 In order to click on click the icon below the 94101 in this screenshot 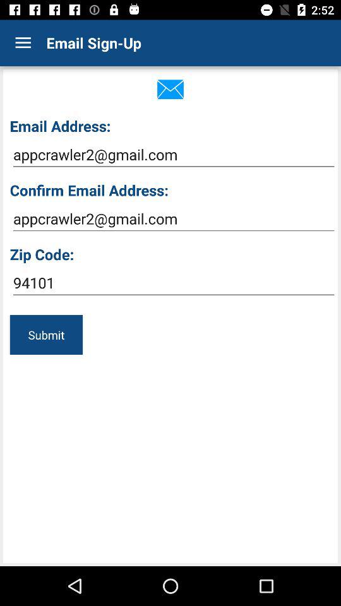, I will do `click(46, 335)`.